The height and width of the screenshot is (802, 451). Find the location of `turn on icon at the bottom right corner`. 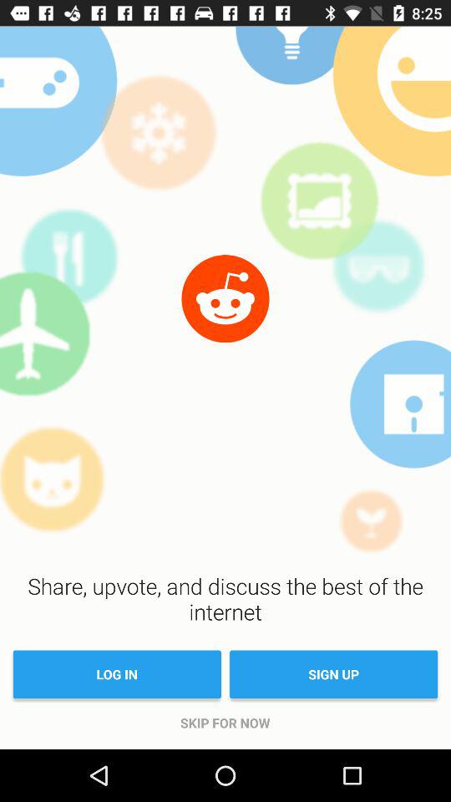

turn on icon at the bottom right corner is located at coordinates (334, 674).